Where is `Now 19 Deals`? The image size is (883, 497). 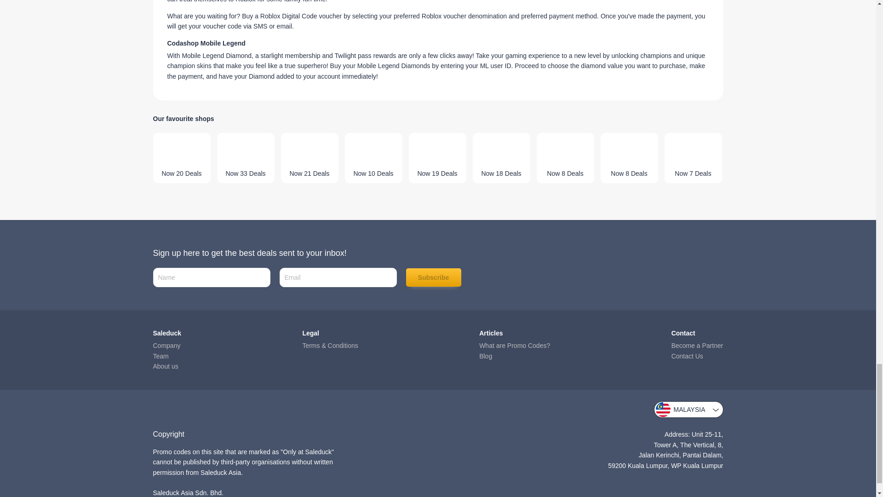 Now 19 Deals is located at coordinates (437, 158).